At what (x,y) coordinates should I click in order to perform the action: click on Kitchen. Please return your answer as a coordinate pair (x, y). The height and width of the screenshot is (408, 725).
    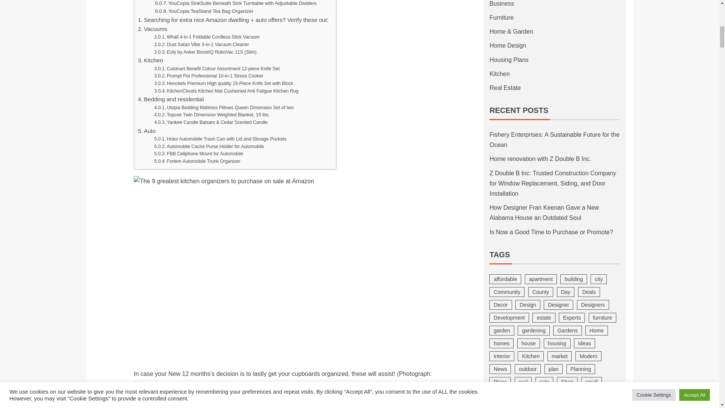
    Looking at the image, I should click on (150, 60).